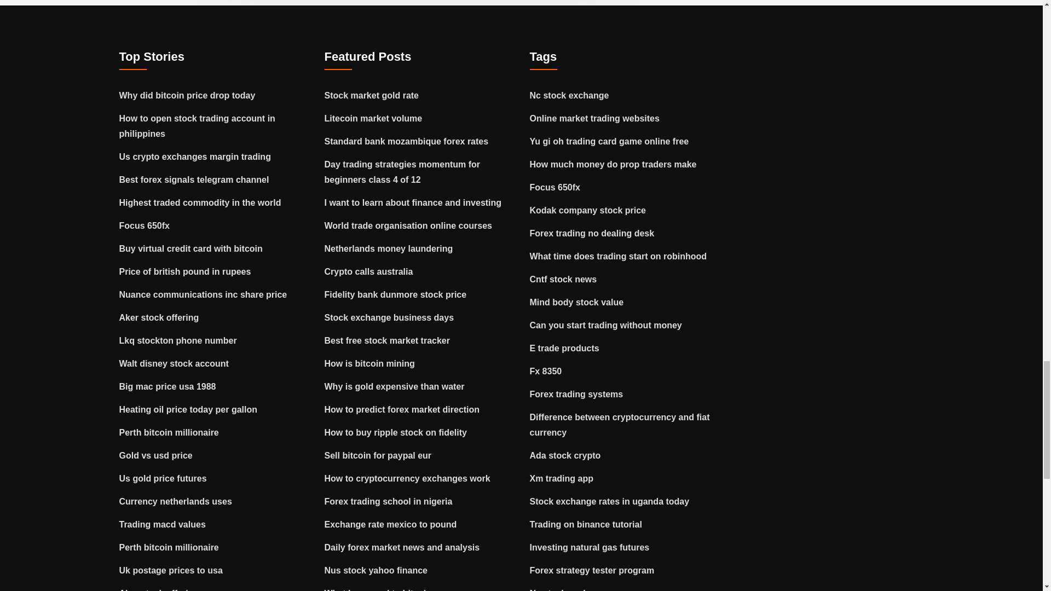 This screenshot has height=591, width=1051. I want to click on Uk postage prices to usa, so click(171, 570).